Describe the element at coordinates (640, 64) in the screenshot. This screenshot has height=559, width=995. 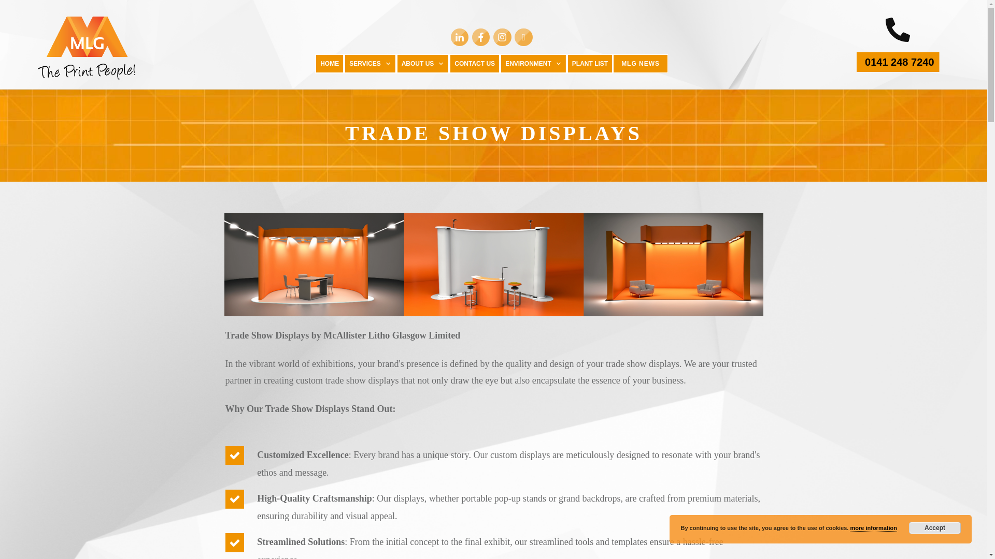
I see `MLG NEWS` at that location.